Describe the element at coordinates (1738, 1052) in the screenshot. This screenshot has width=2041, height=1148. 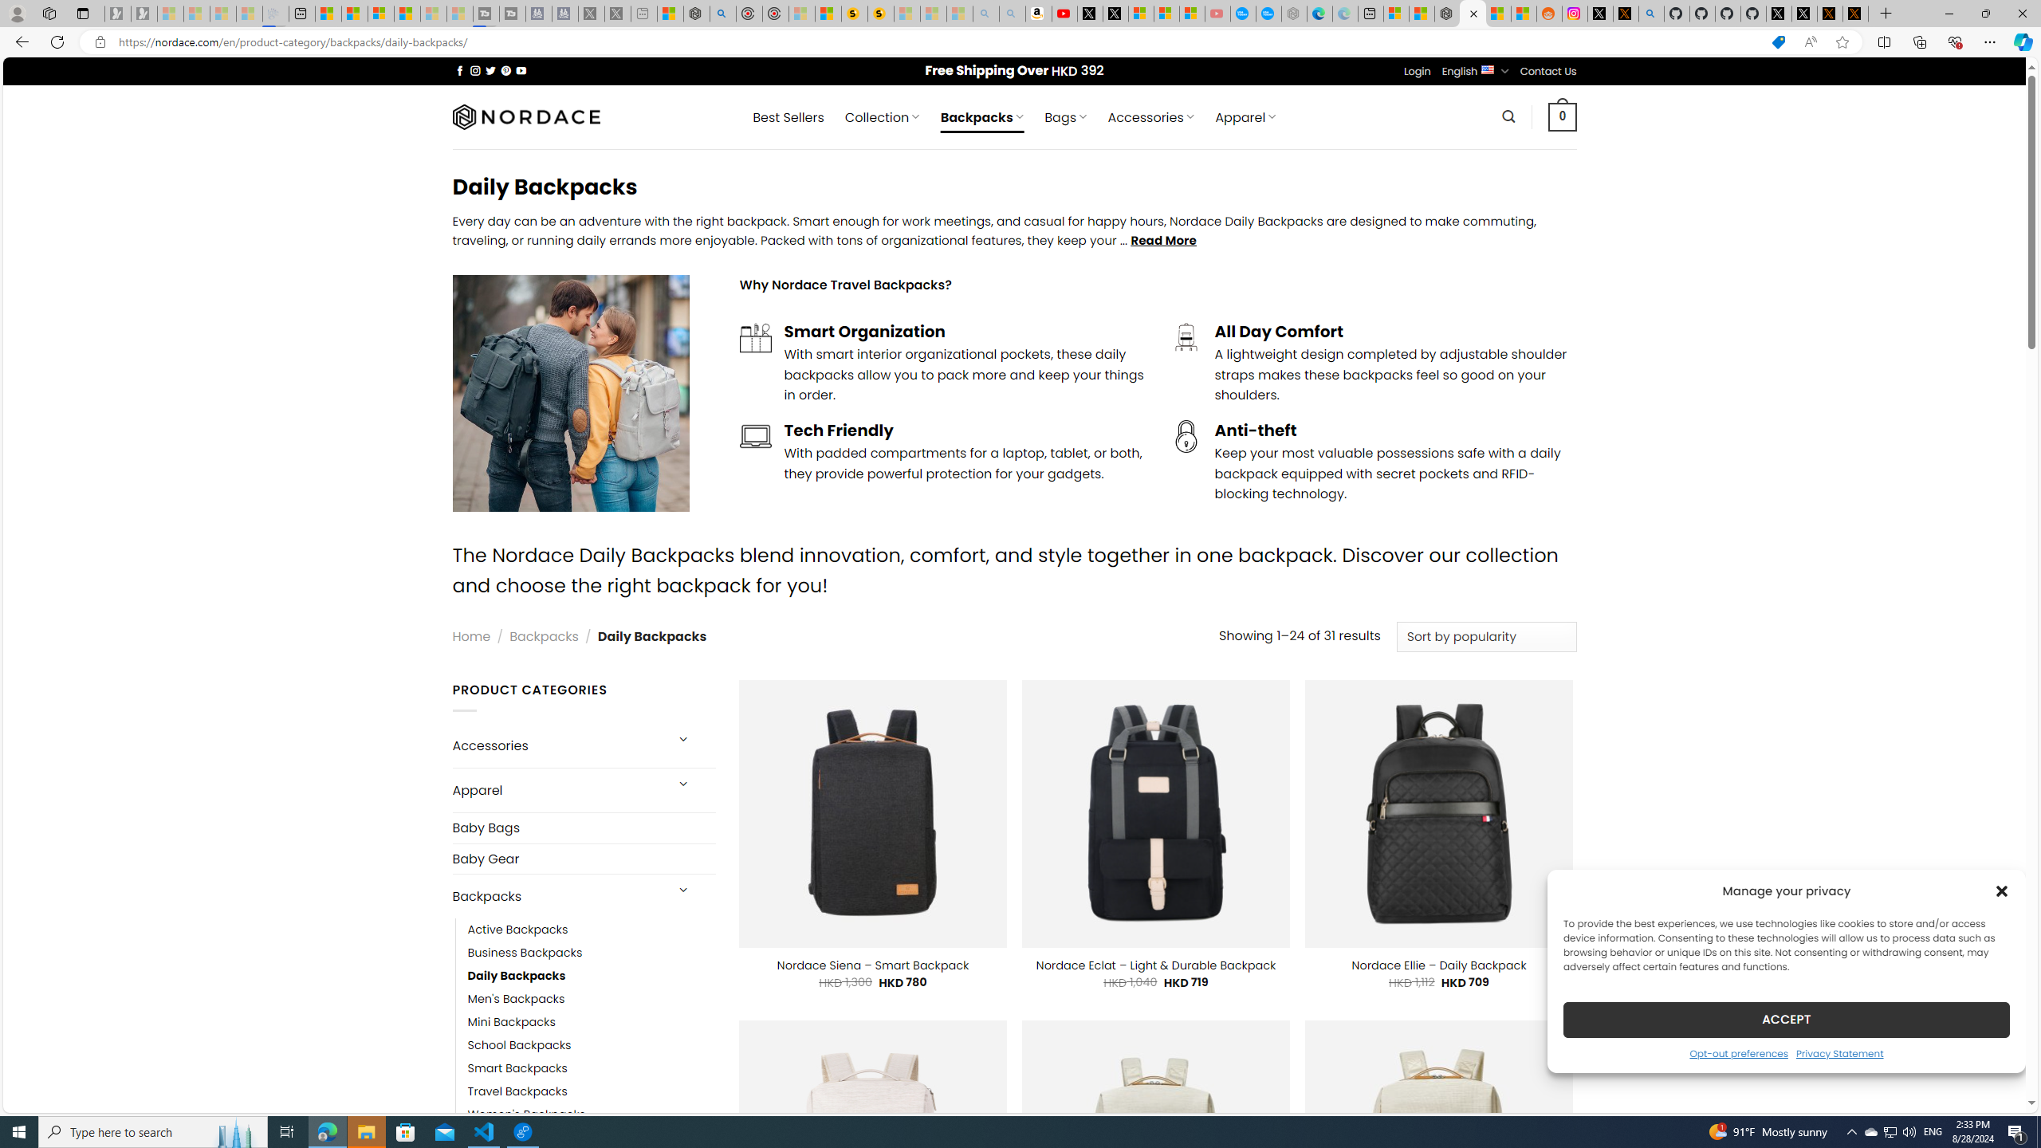
I see `Opt-out preferences` at that location.